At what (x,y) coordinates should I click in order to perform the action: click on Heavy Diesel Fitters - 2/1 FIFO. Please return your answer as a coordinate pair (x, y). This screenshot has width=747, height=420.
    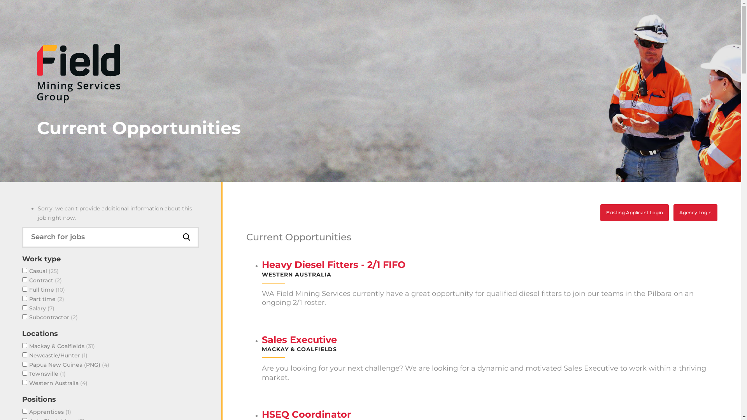
    Looking at the image, I should click on (334, 264).